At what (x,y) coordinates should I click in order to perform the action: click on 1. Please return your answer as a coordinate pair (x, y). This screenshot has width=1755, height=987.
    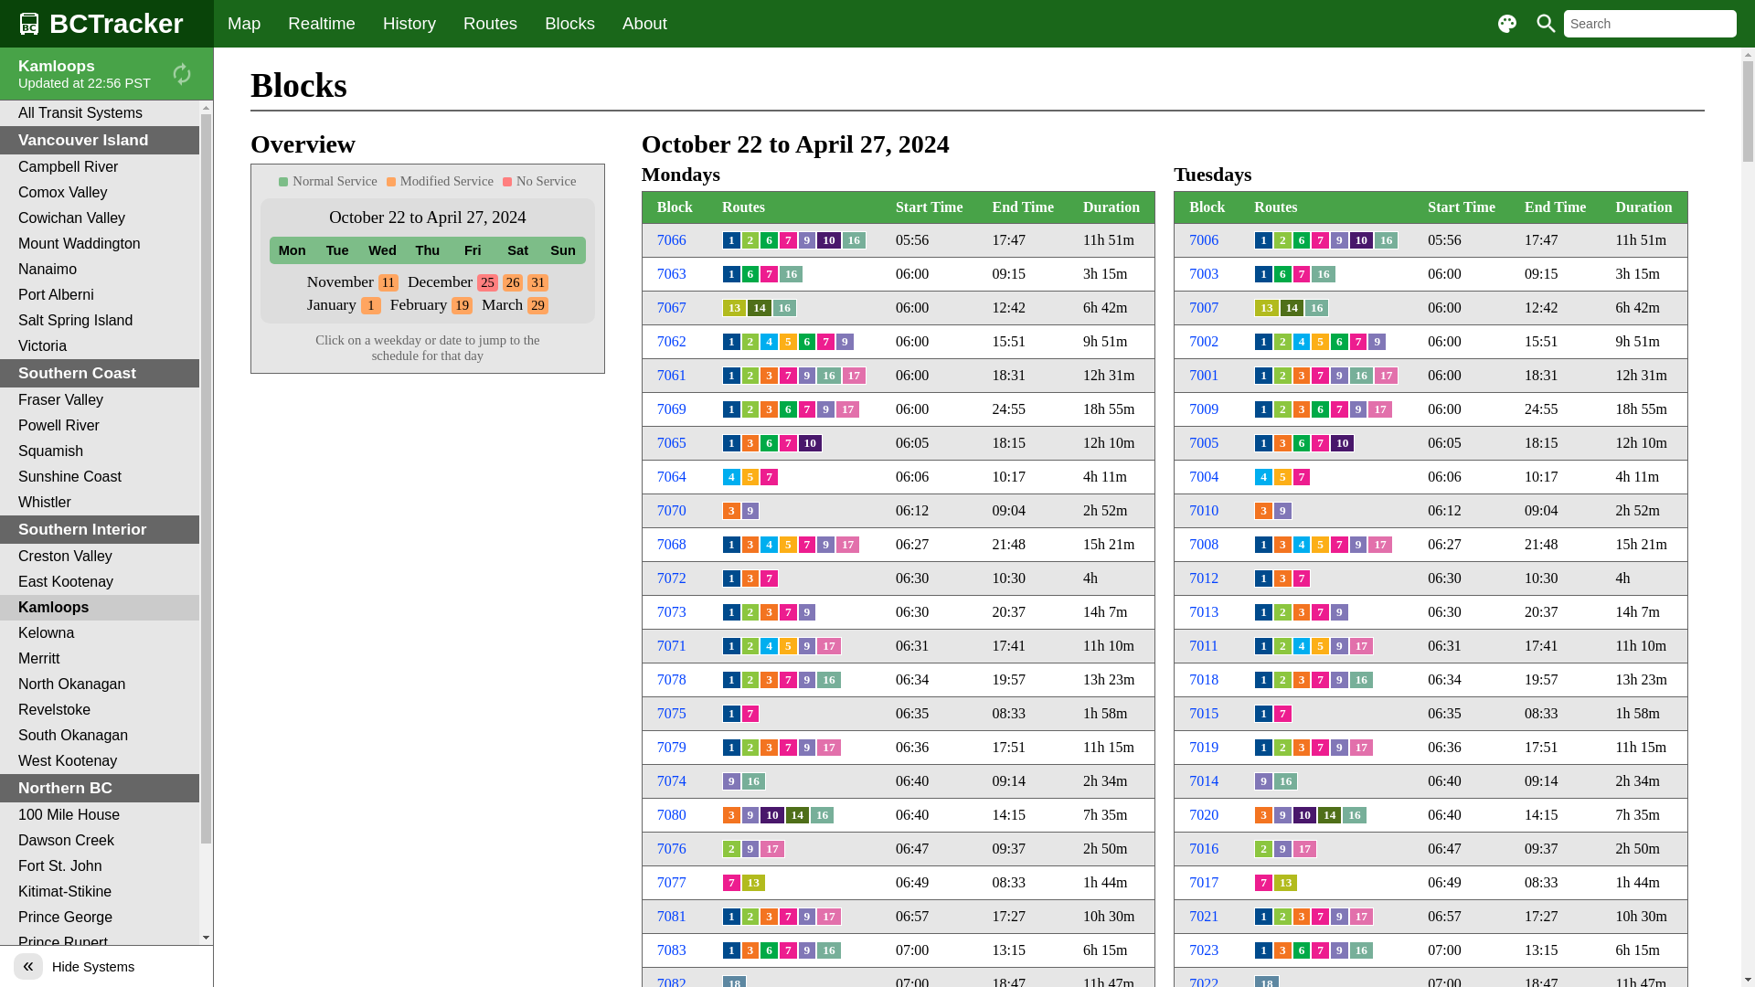
    Looking at the image, I should click on (1263, 409).